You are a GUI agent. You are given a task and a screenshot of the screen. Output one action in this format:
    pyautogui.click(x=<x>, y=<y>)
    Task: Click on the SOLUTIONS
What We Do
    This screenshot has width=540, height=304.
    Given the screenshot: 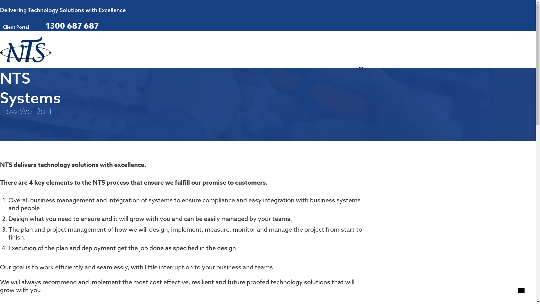 What is the action you would take?
    pyautogui.click(x=150, y=86)
    